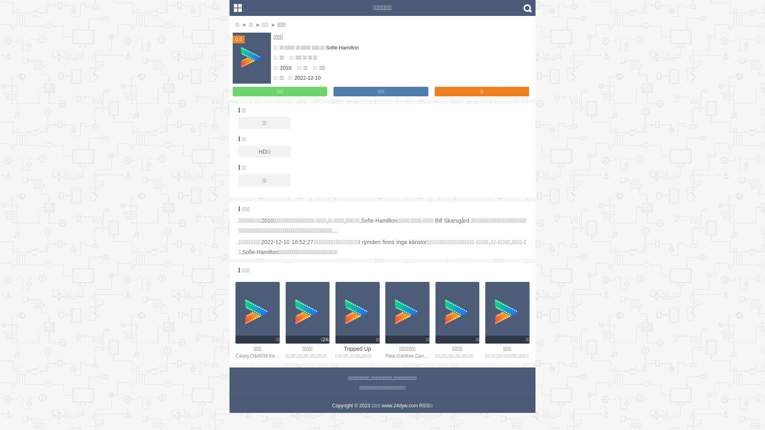 Image resolution: width=765 pixels, height=430 pixels. I want to click on 2010, so click(286, 68).